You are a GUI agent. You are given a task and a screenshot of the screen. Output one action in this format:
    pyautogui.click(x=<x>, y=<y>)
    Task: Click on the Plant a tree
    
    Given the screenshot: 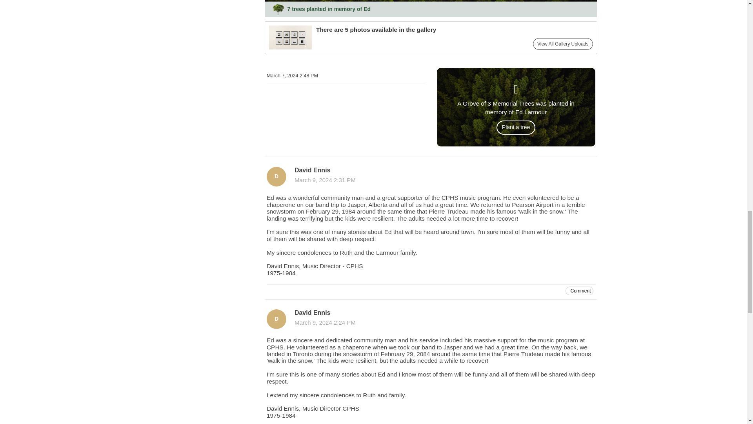 What is the action you would take?
    pyautogui.click(x=516, y=127)
    